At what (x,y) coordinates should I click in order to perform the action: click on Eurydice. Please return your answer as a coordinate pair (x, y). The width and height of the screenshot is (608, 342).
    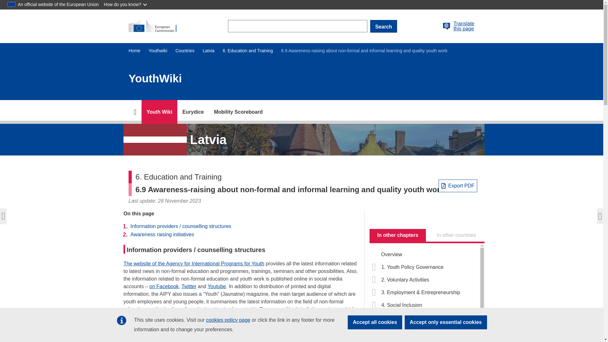
    Looking at the image, I should click on (193, 112).